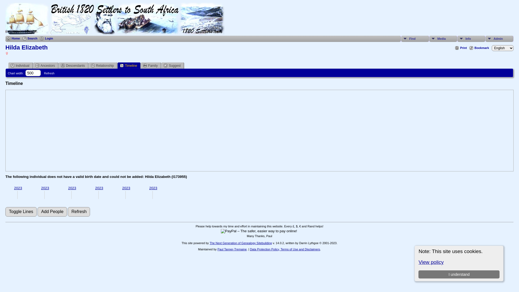 Image resolution: width=519 pixels, height=292 pixels. I want to click on 2023, so click(153, 188).